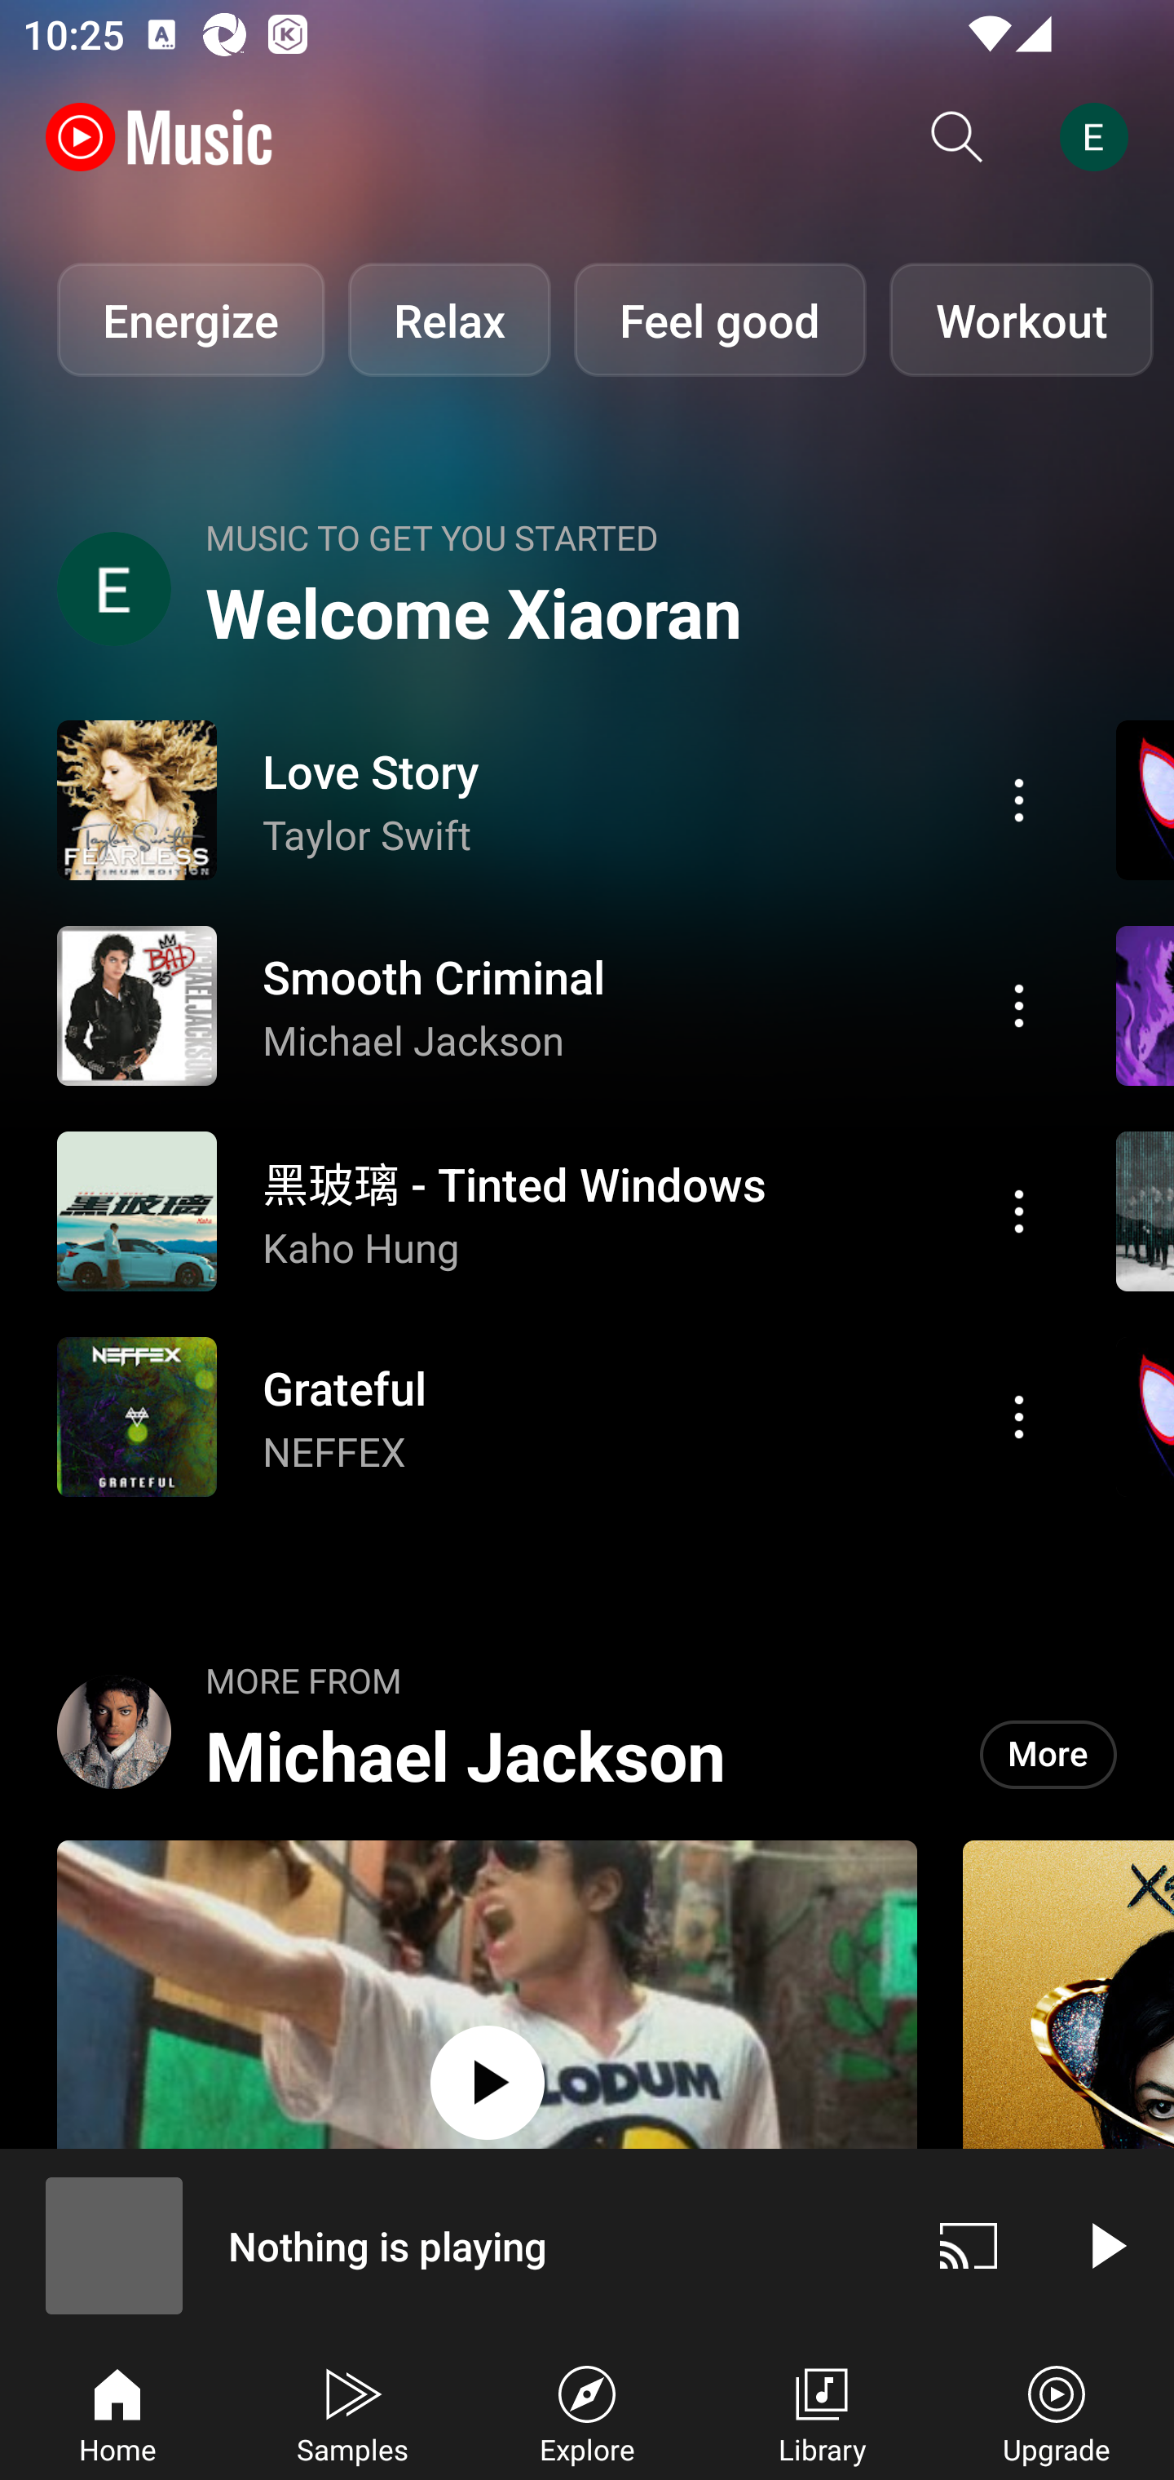 Image resolution: width=1174 pixels, height=2480 pixels. Describe the element at coordinates (1019, 1005) in the screenshot. I see `Action menu` at that location.